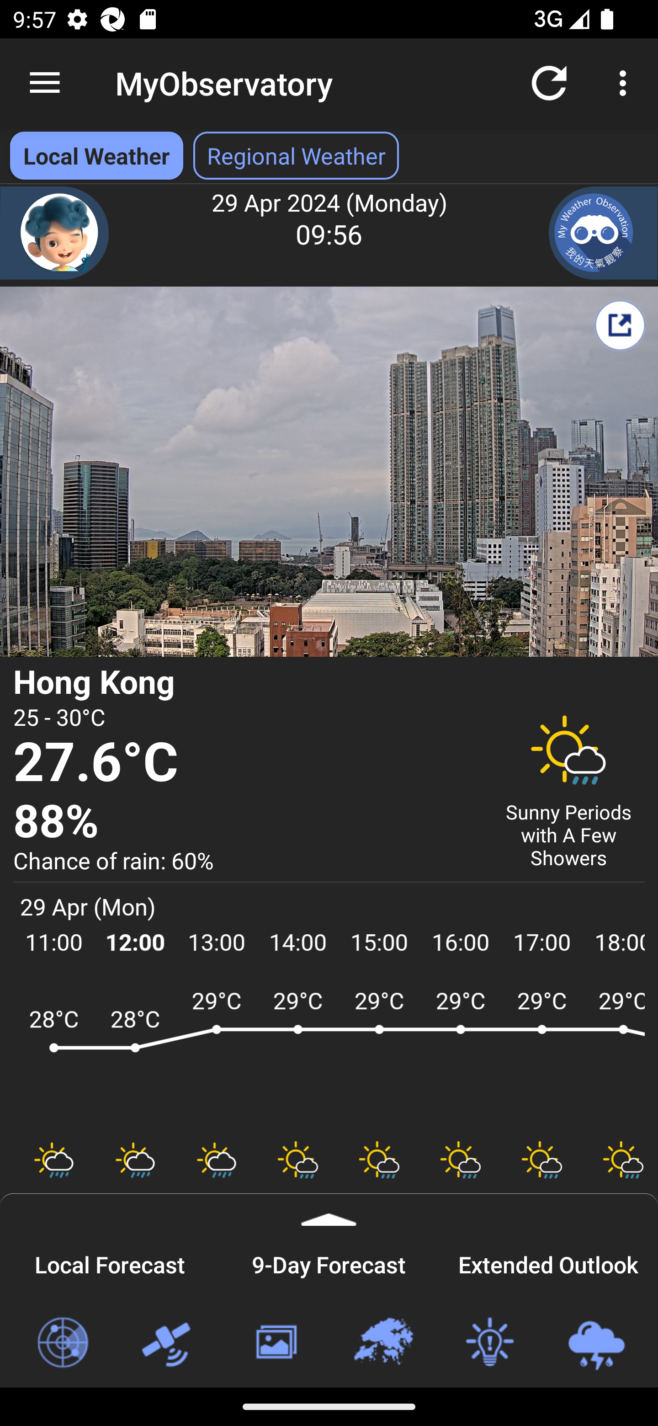 This screenshot has height=1426, width=658. What do you see at coordinates (489, 1343) in the screenshot?
I see `Weather Tips` at bounding box center [489, 1343].